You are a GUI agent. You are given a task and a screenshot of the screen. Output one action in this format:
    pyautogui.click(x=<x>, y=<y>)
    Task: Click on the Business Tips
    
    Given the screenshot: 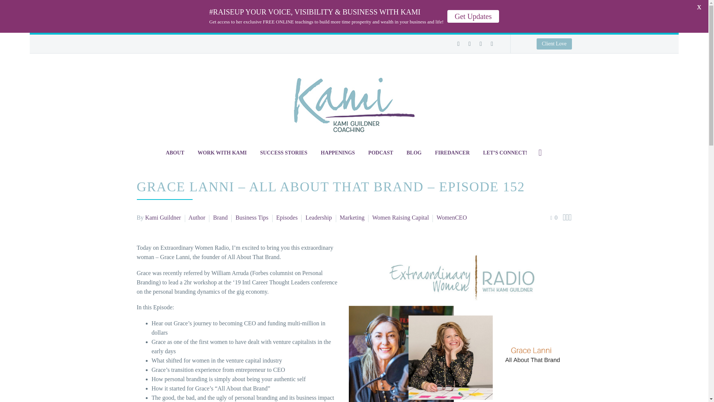 What is the action you would take?
    pyautogui.click(x=252, y=217)
    